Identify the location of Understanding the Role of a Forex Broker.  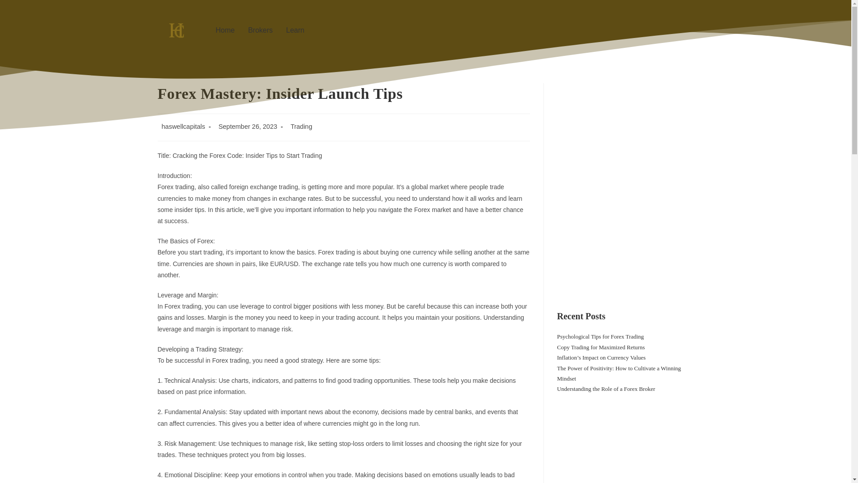
(606, 388).